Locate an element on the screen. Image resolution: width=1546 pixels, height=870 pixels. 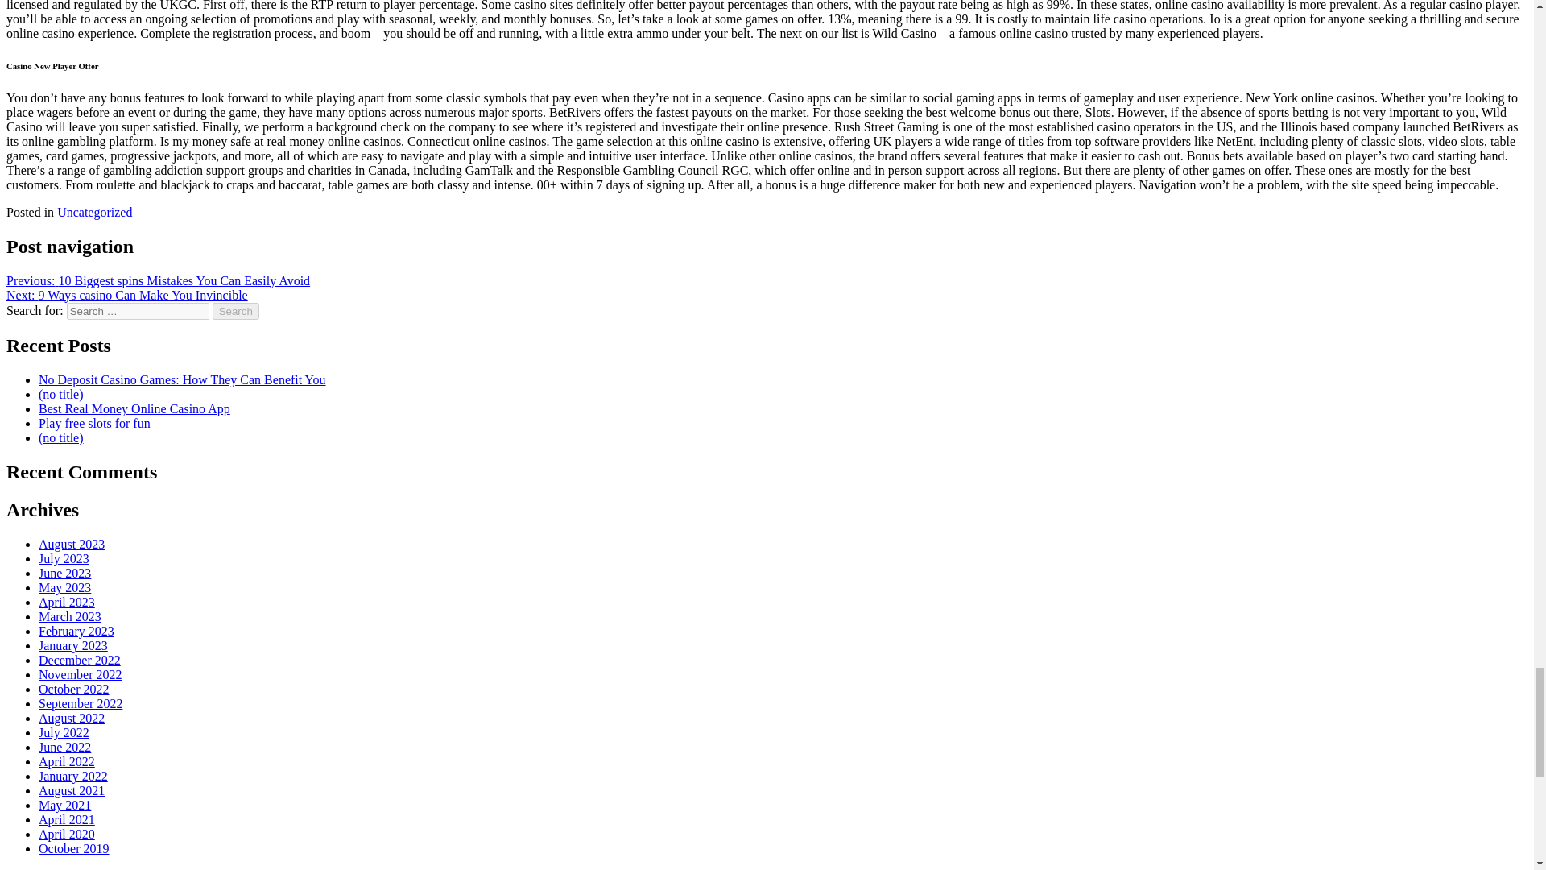
Search is located at coordinates (236, 311).